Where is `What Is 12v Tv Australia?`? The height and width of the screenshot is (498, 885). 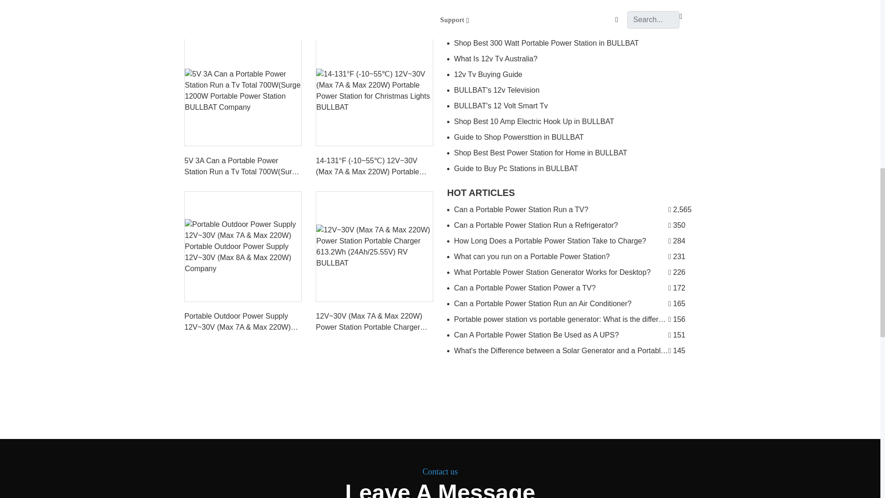 What Is 12v Tv Australia? is located at coordinates (571, 59).